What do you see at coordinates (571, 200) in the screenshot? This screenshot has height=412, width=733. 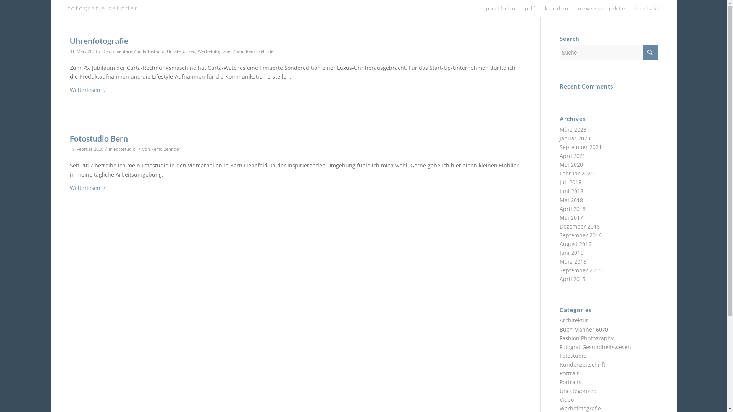 I see `Mai 2018` at bounding box center [571, 200].